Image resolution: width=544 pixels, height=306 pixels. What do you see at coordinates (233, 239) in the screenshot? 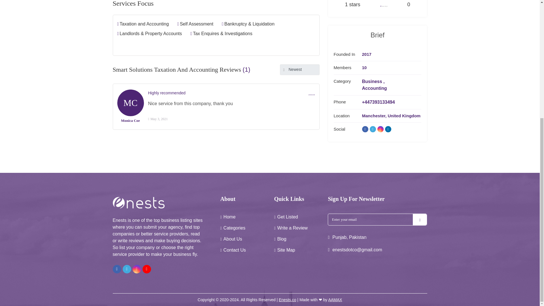
I see `About Us` at bounding box center [233, 239].